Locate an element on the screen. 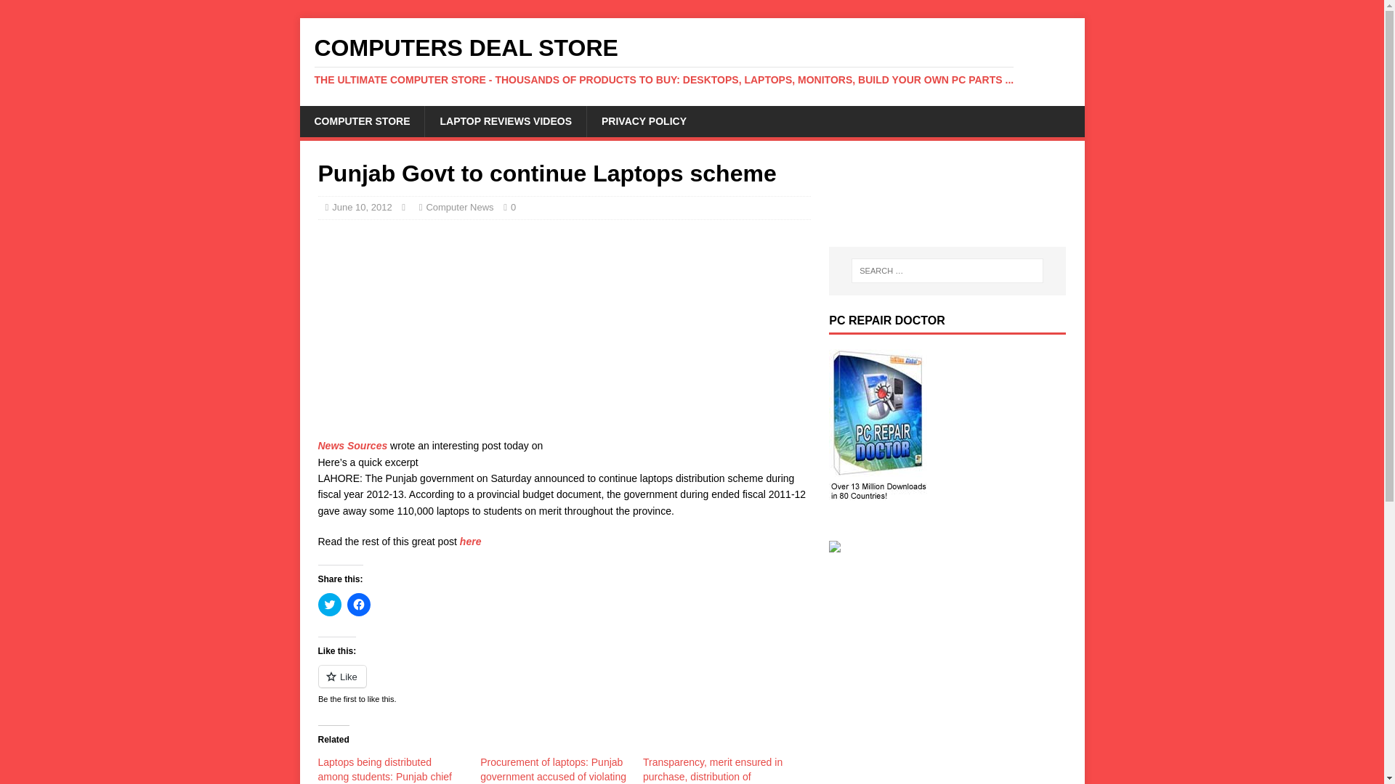 The height and width of the screenshot is (784, 1395). Search is located at coordinates (54, 12).